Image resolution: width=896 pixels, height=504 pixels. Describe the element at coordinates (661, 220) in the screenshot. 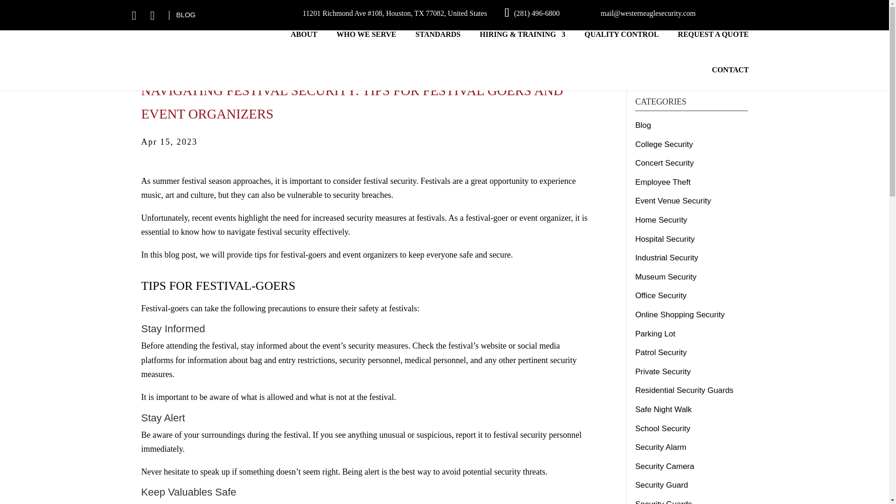

I see `Home Security` at that location.